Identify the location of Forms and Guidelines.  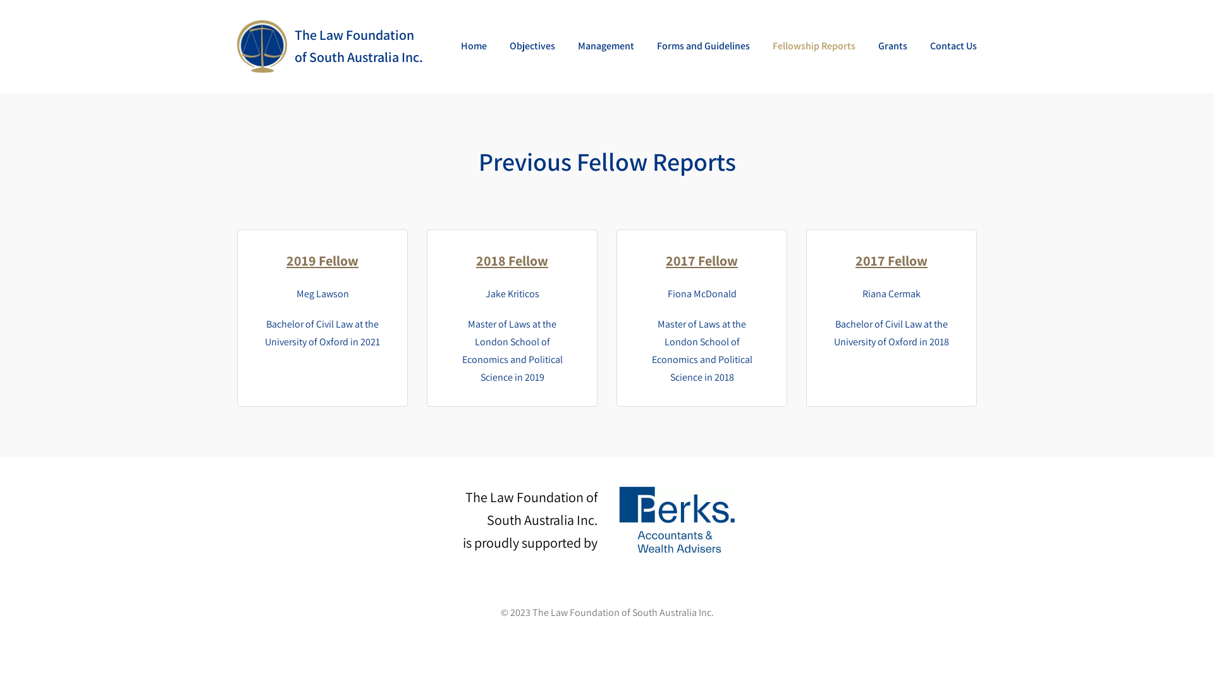
(703, 46).